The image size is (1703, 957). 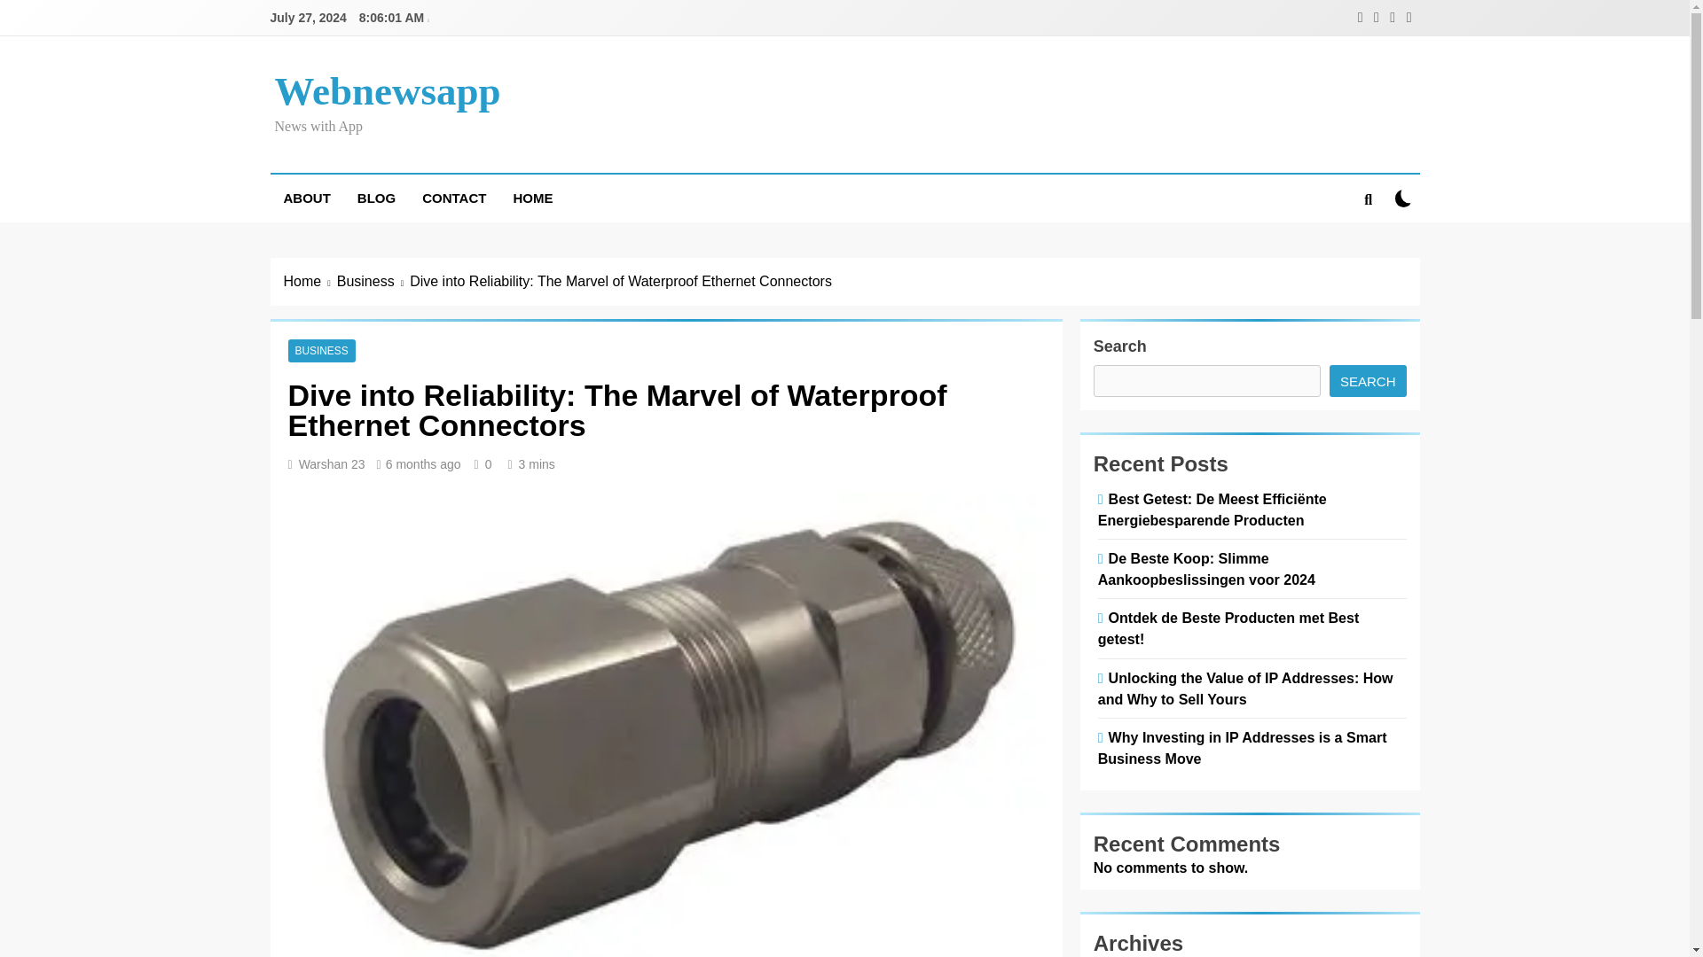 What do you see at coordinates (387, 90) in the screenshot?
I see `Webnewsapp` at bounding box center [387, 90].